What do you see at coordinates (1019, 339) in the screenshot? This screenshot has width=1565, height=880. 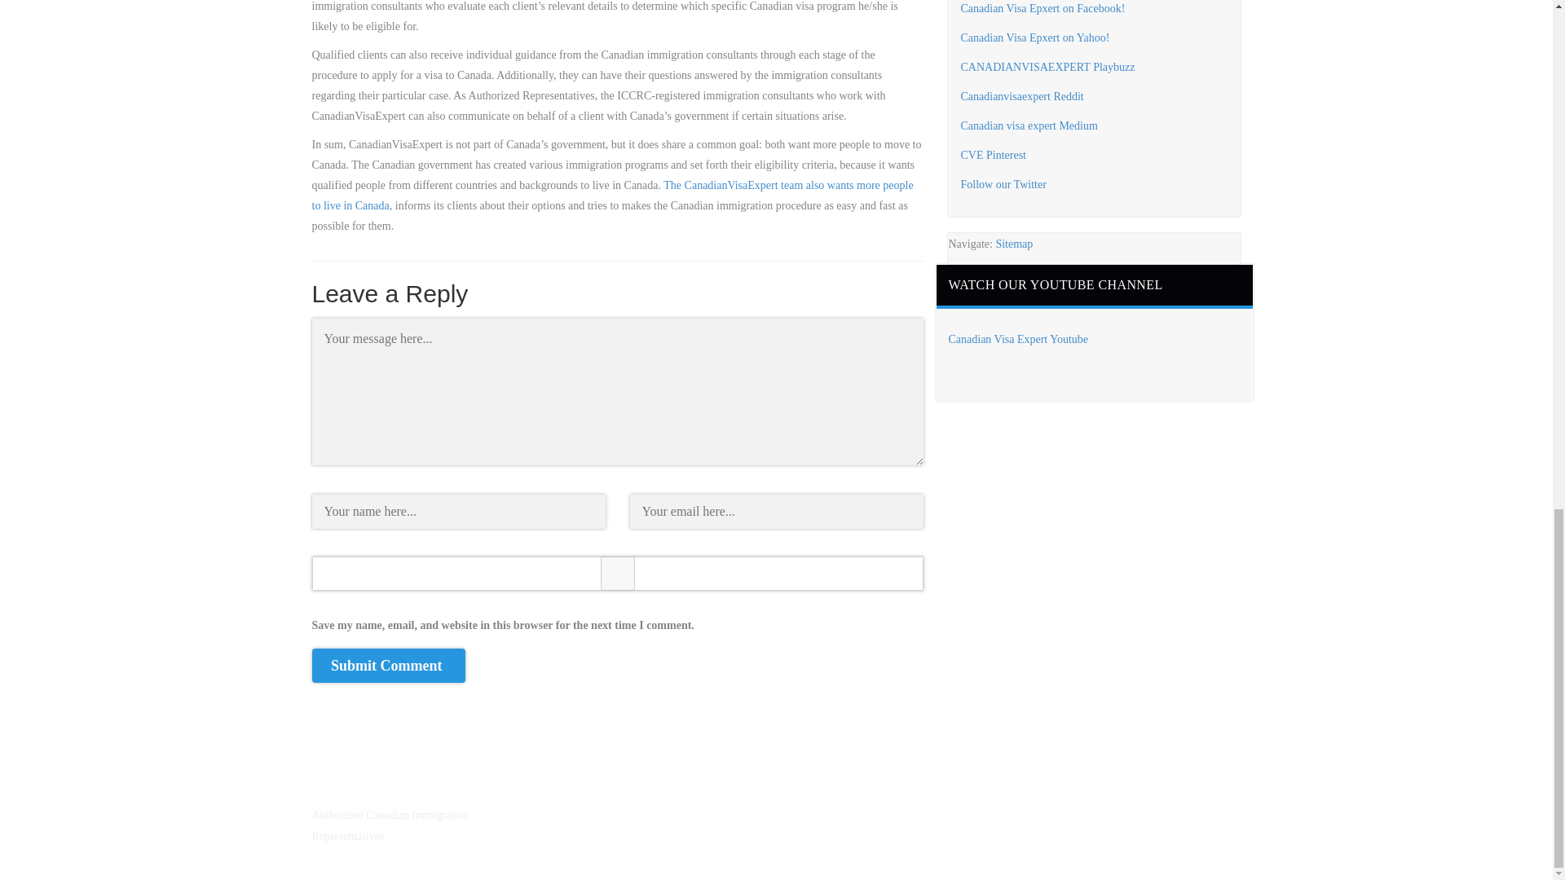 I see `Canadian Visa Expert Youtube` at bounding box center [1019, 339].